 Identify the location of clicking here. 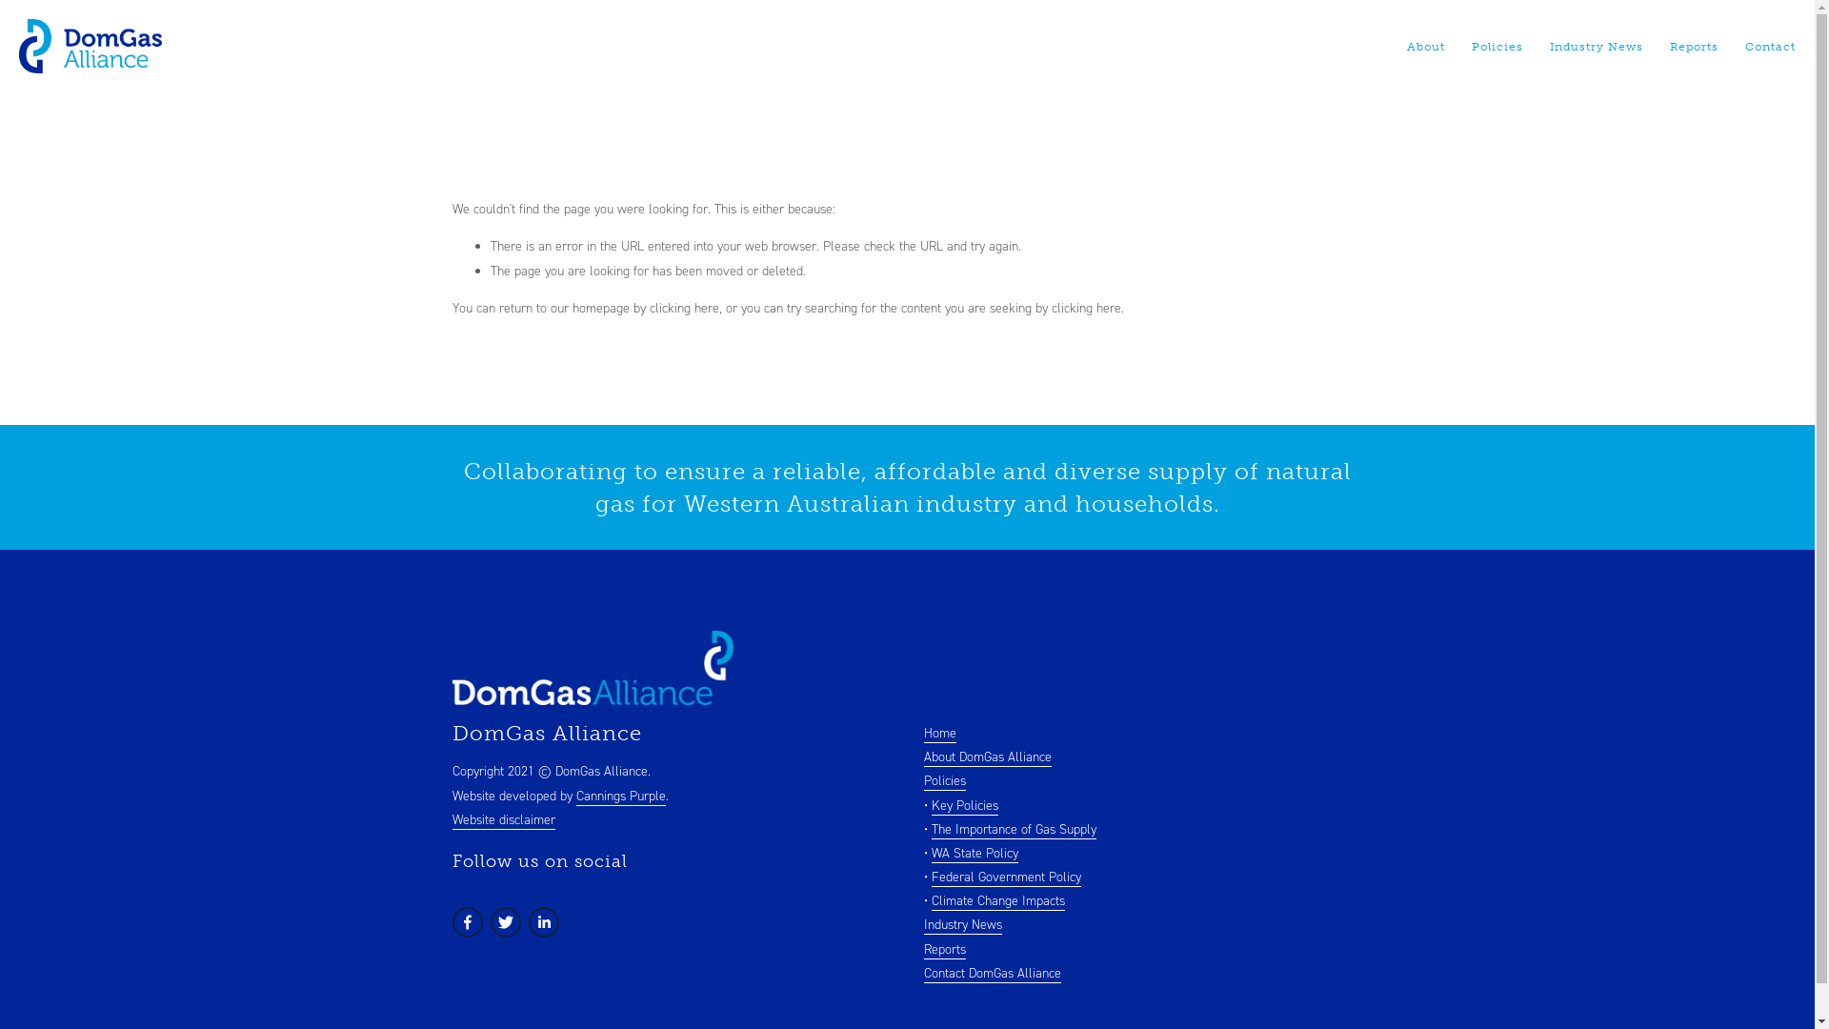
(1086, 309).